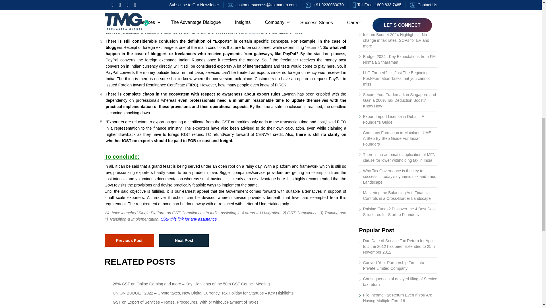 The height and width of the screenshot is (307, 546). I want to click on Next Post, so click(184, 240).